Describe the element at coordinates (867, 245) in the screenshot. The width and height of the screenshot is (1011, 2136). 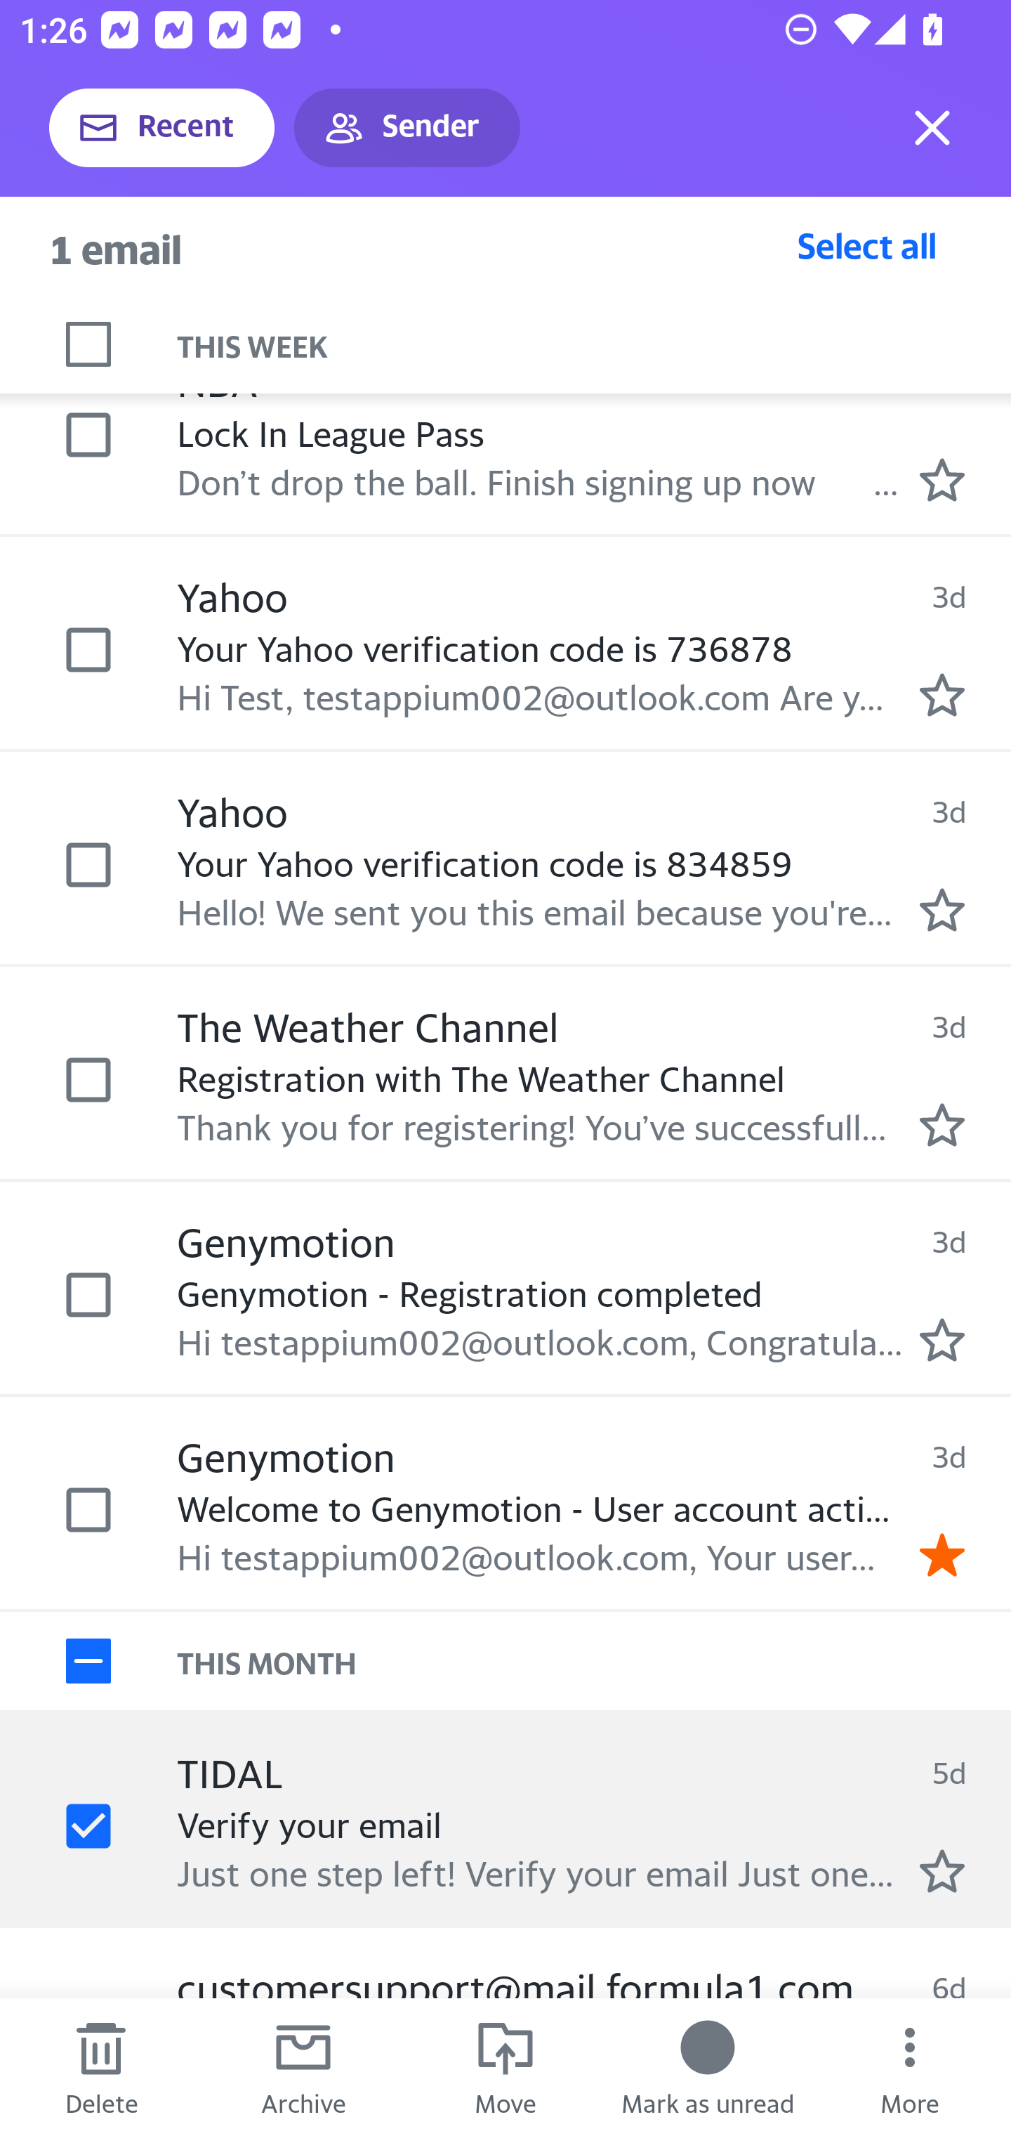
I see `Select all` at that location.